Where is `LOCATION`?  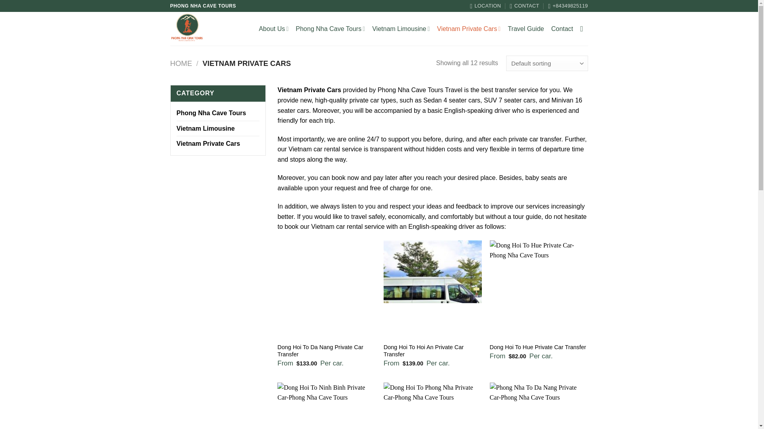 LOCATION is located at coordinates (485, 6).